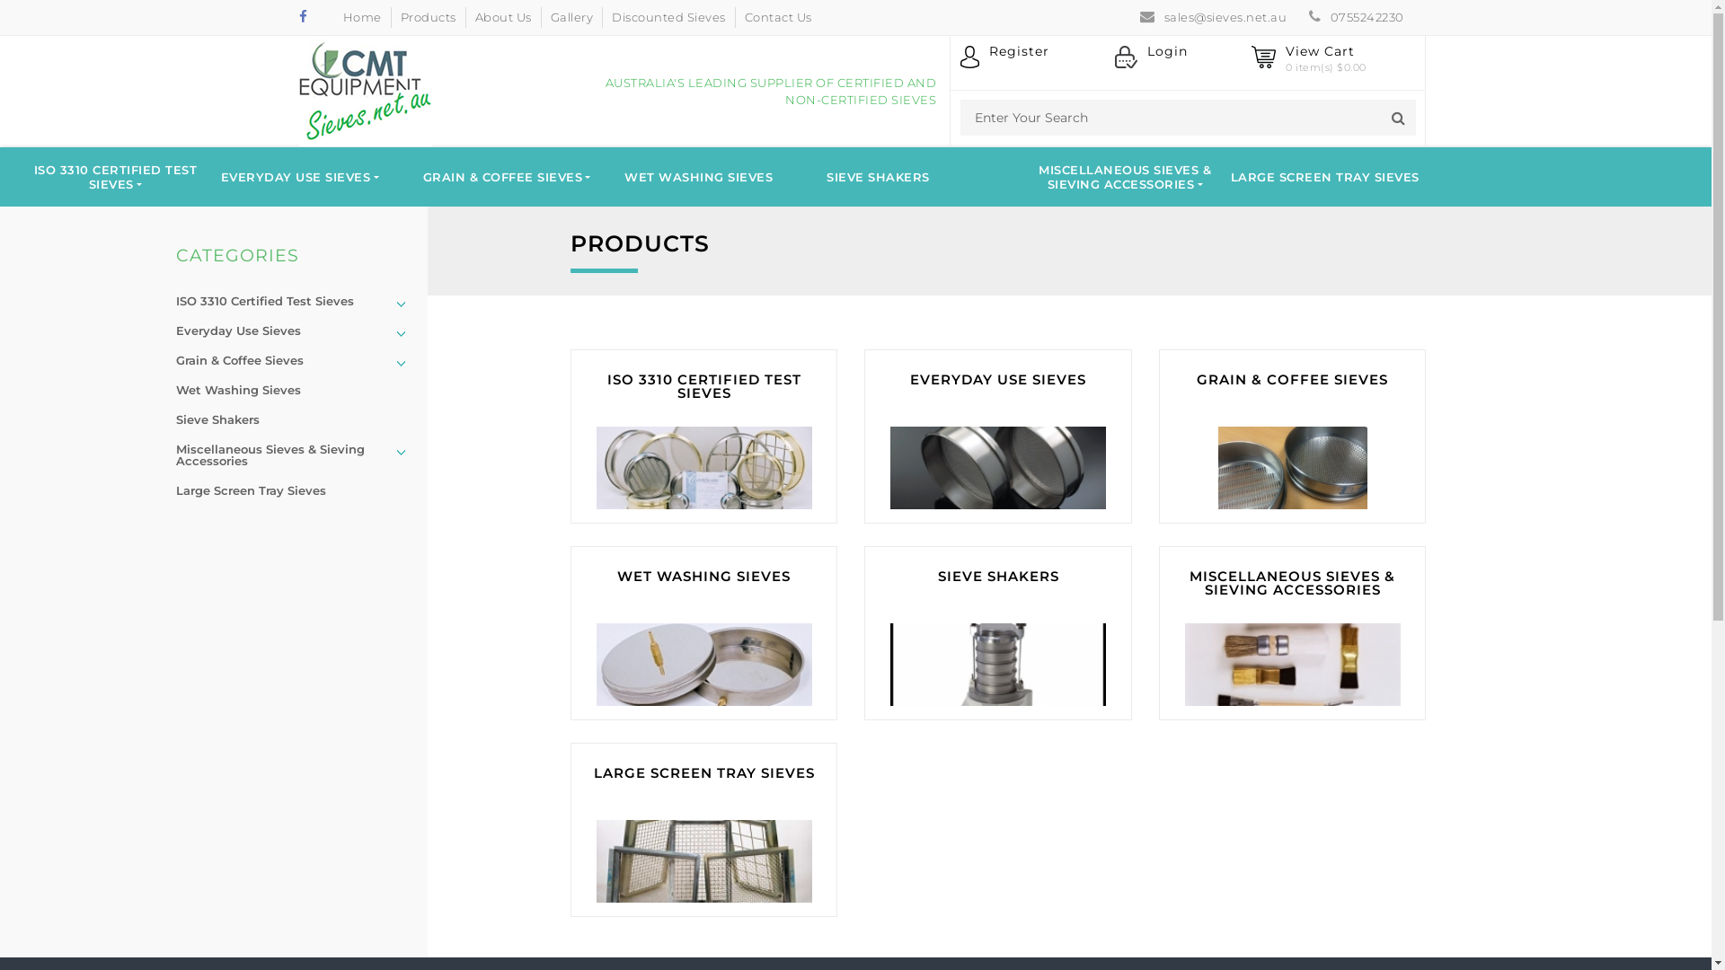 The height and width of the screenshot is (970, 1725). Describe the element at coordinates (1308, 60) in the screenshot. I see `View Cart
0 item(s) $0.00` at that location.